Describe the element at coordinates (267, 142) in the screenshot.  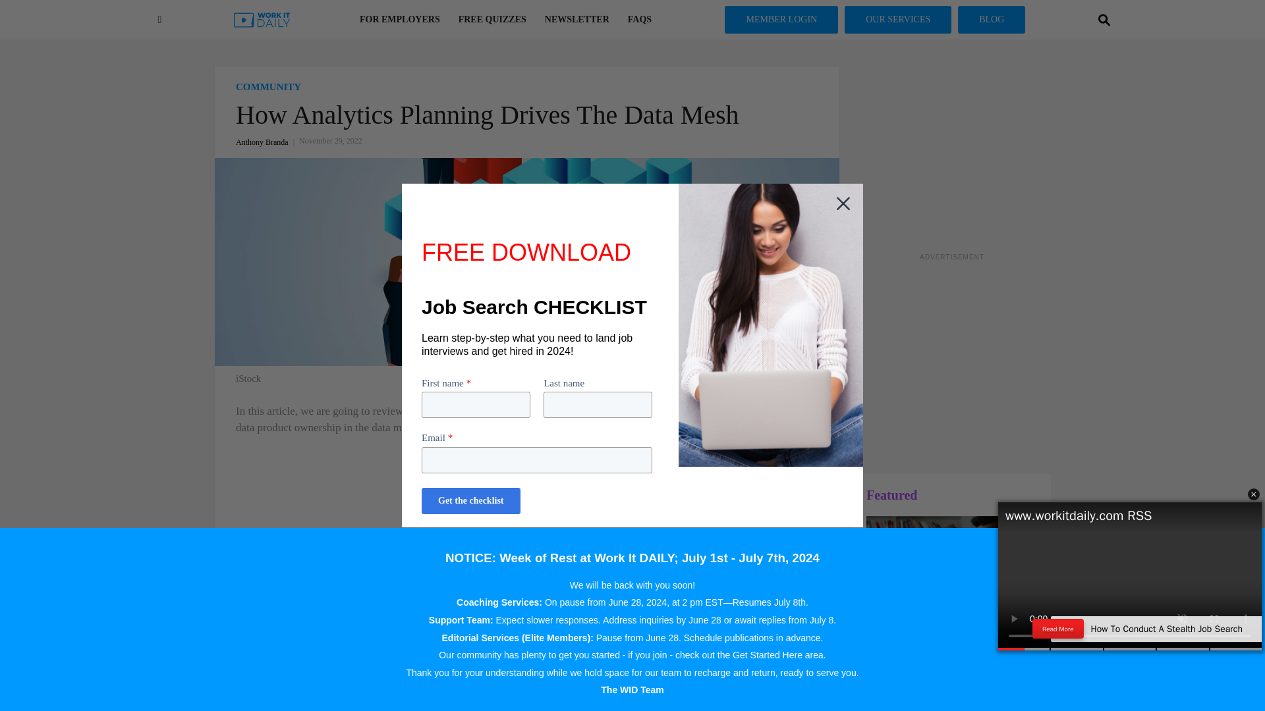
I see `Anthony Branda` at that location.